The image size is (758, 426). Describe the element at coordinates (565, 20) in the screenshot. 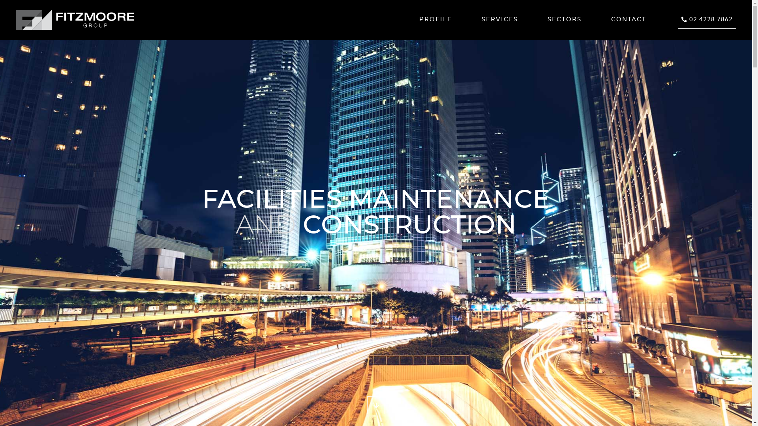

I see `SECTORS` at that location.